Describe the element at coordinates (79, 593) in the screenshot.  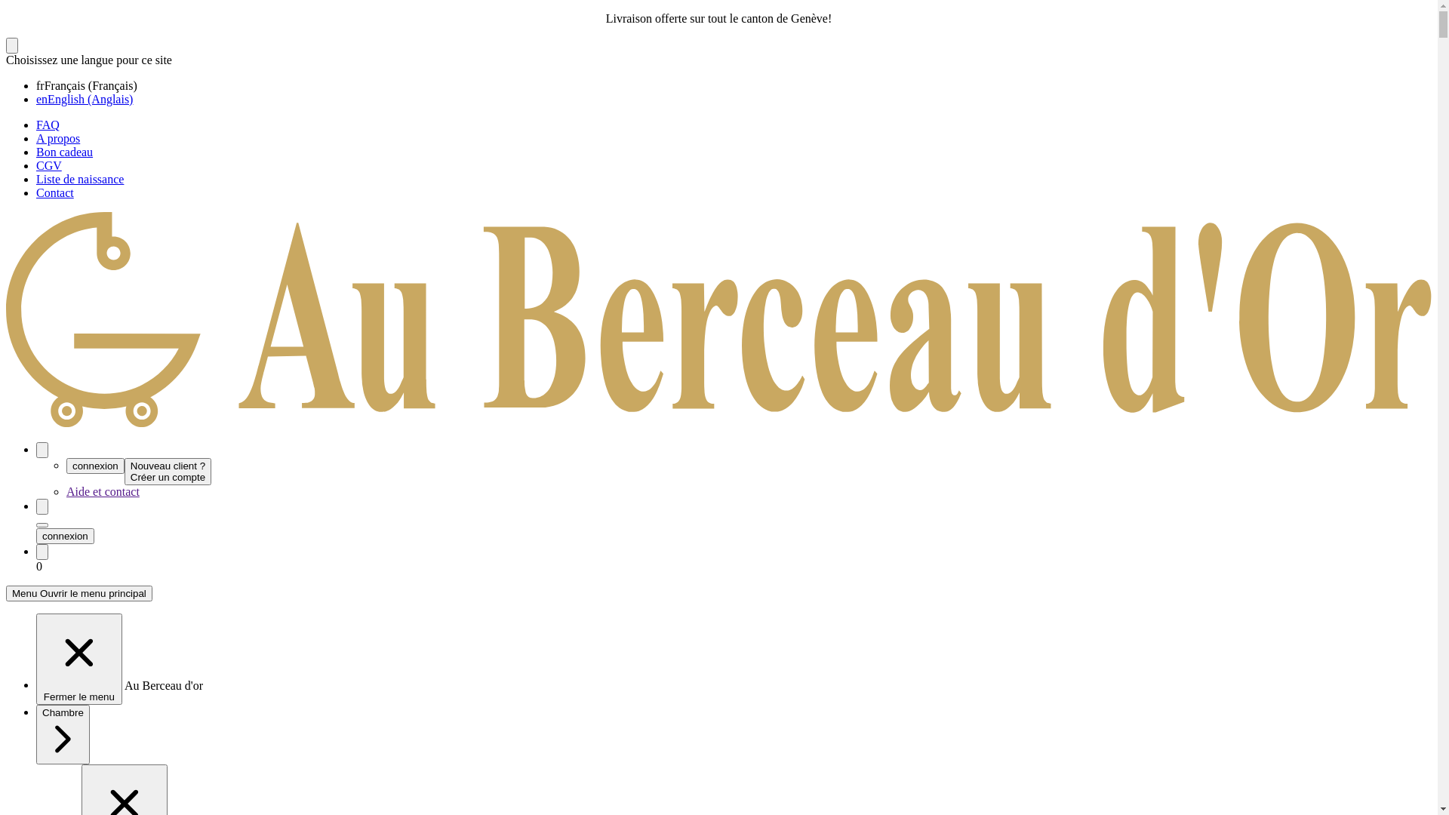
I see `Menu Ouvrir le menu principal` at that location.